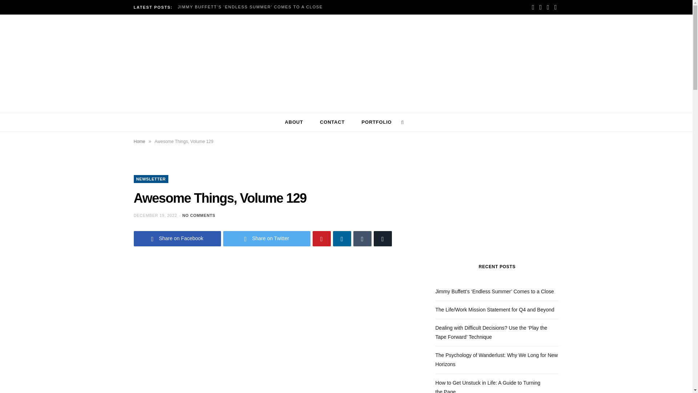  Describe the element at coordinates (151, 179) in the screenshot. I see `NEWSLETTER` at that location.